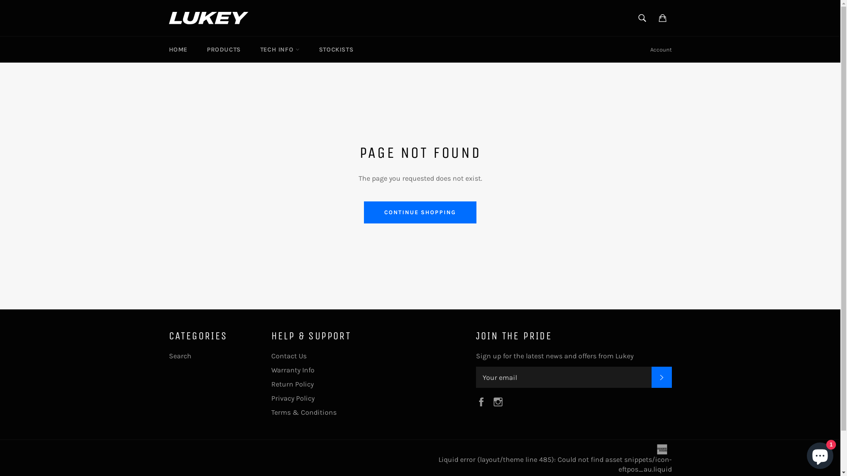 The image size is (847, 476). What do you see at coordinates (820, 454) in the screenshot?
I see `Shopify online store chat` at bounding box center [820, 454].